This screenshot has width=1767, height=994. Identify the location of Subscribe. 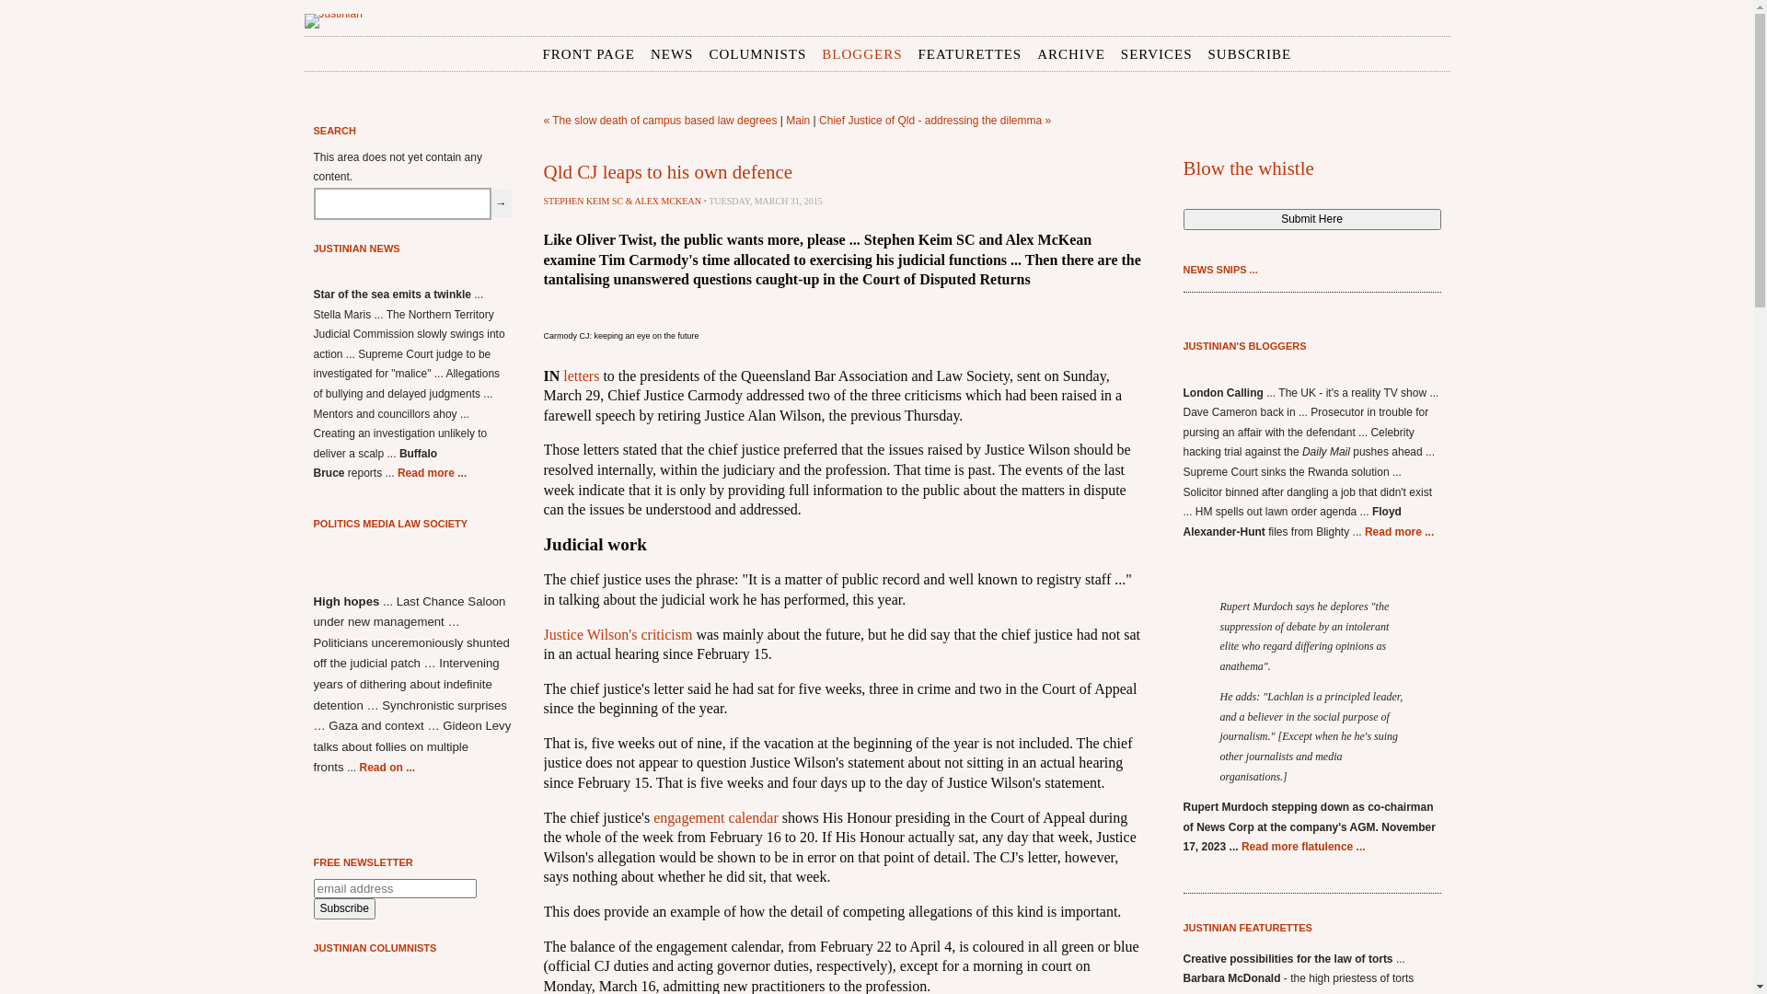
(344, 909).